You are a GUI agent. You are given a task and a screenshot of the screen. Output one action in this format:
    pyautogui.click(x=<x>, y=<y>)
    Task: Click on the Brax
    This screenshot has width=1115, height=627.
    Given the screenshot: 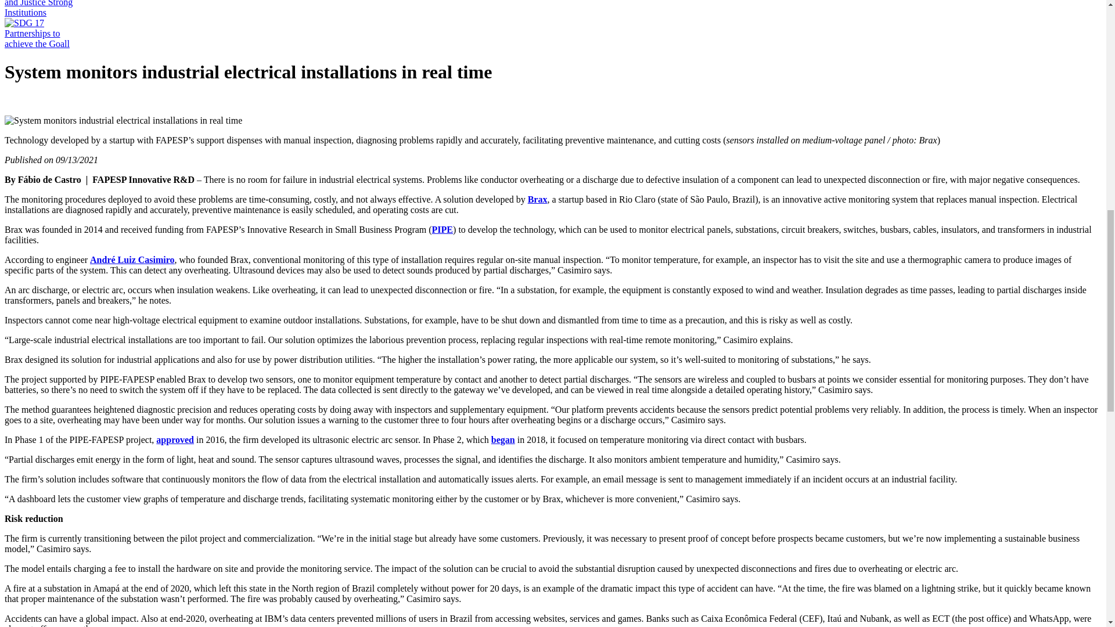 What is the action you would take?
    pyautogui.click(x=537, y=199)
    